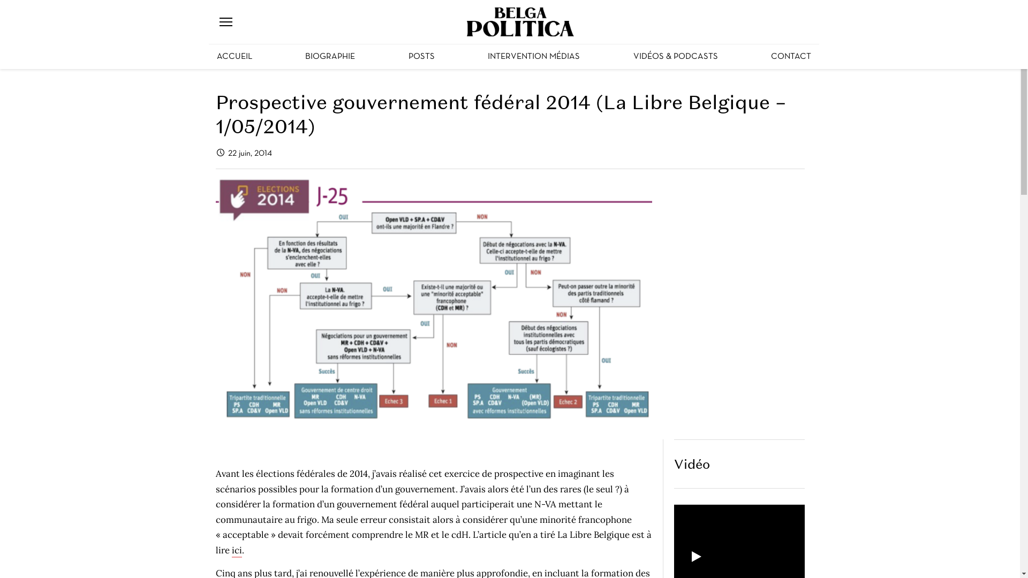  I want to click on ici, so click(237, 550).